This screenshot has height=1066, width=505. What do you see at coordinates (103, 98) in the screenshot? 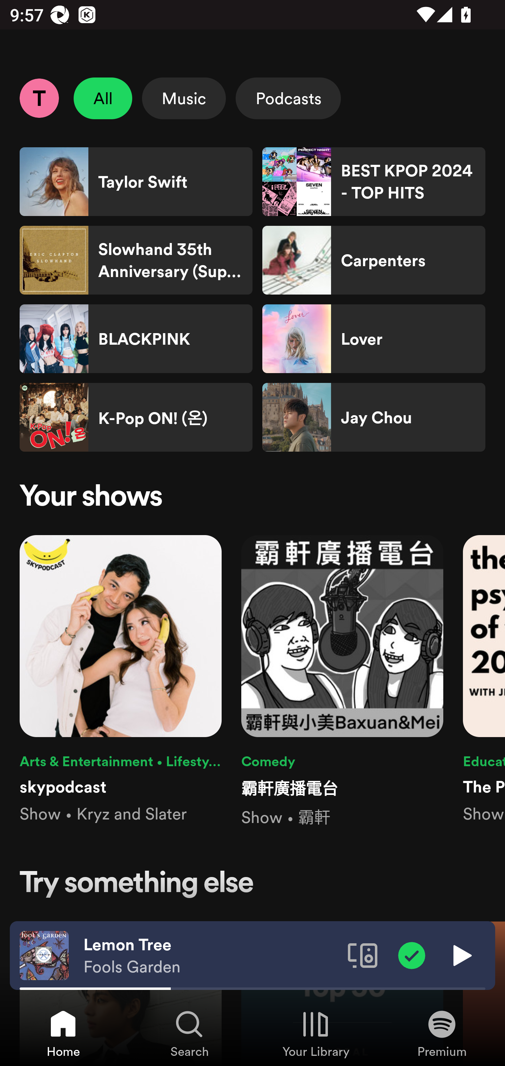
I see `All Unselect All` at bounding box center [103, 98].